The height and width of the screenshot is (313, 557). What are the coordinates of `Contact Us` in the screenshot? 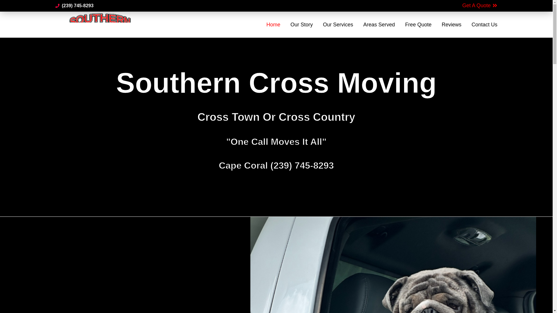 It's located at (484, 24).